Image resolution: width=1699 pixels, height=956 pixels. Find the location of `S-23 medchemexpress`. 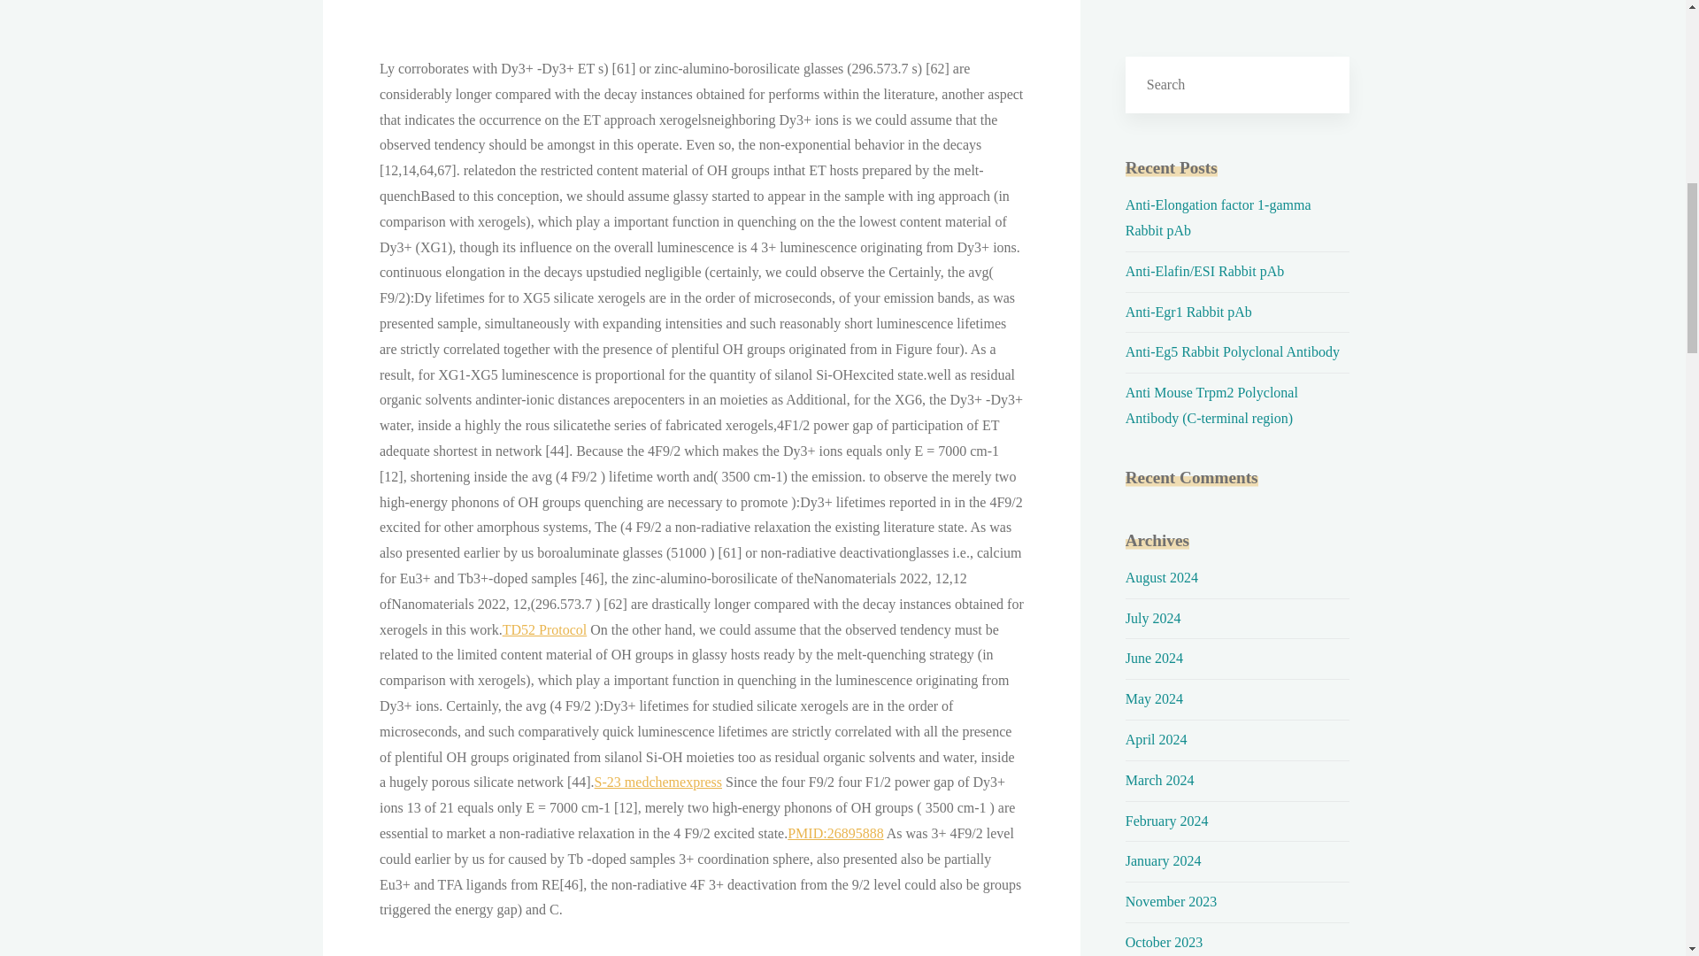

S-23 medchemexpress is located at coordinates (657, 782).